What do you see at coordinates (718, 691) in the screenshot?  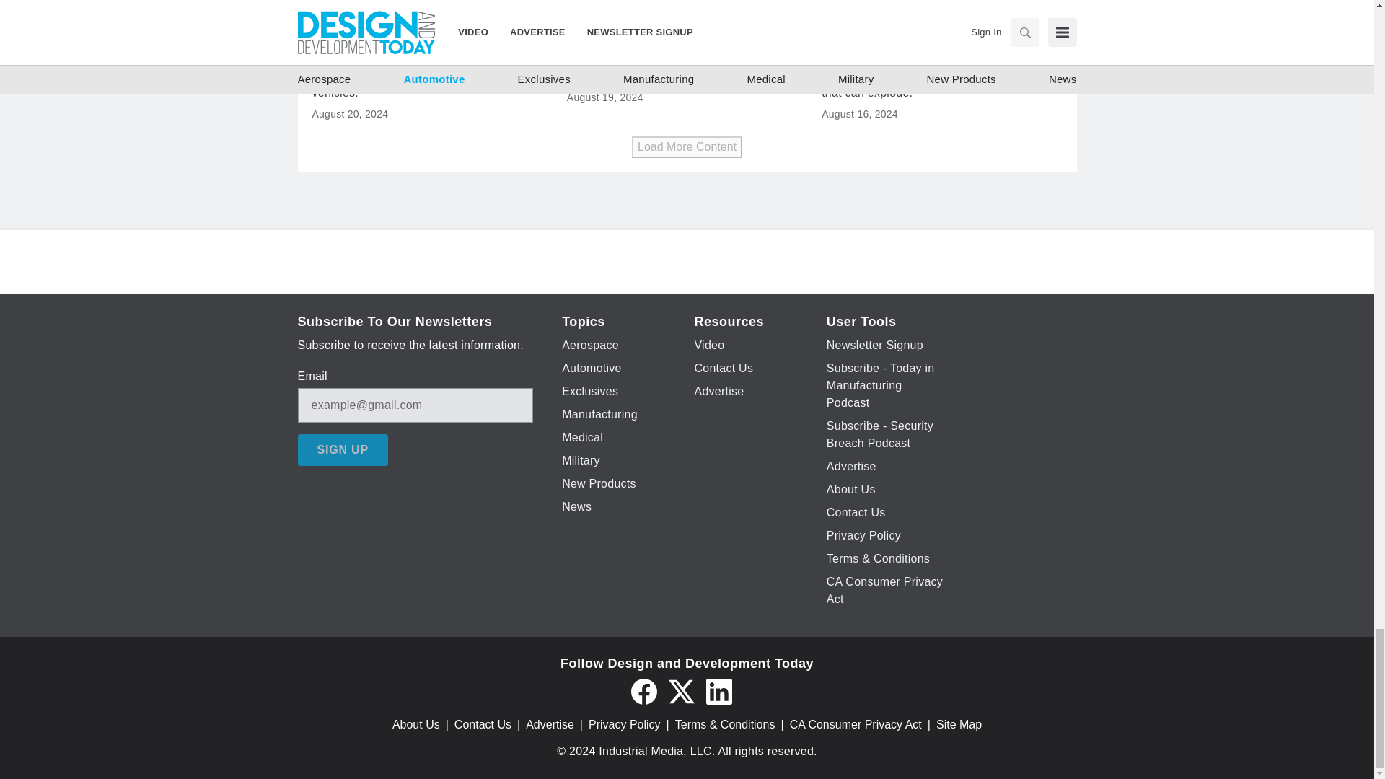 I see `LinkedIn icon` at bounding box center [718, 691].